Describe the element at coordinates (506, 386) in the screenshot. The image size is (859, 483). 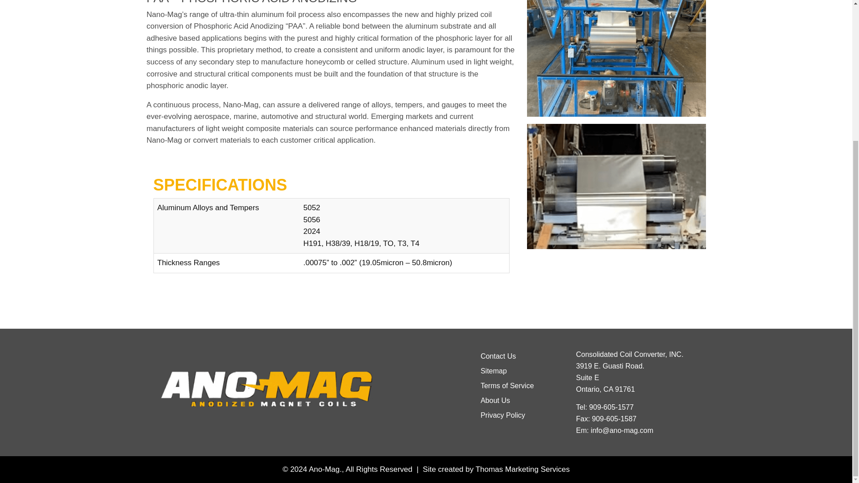
I see `Terms of Service` at that location.